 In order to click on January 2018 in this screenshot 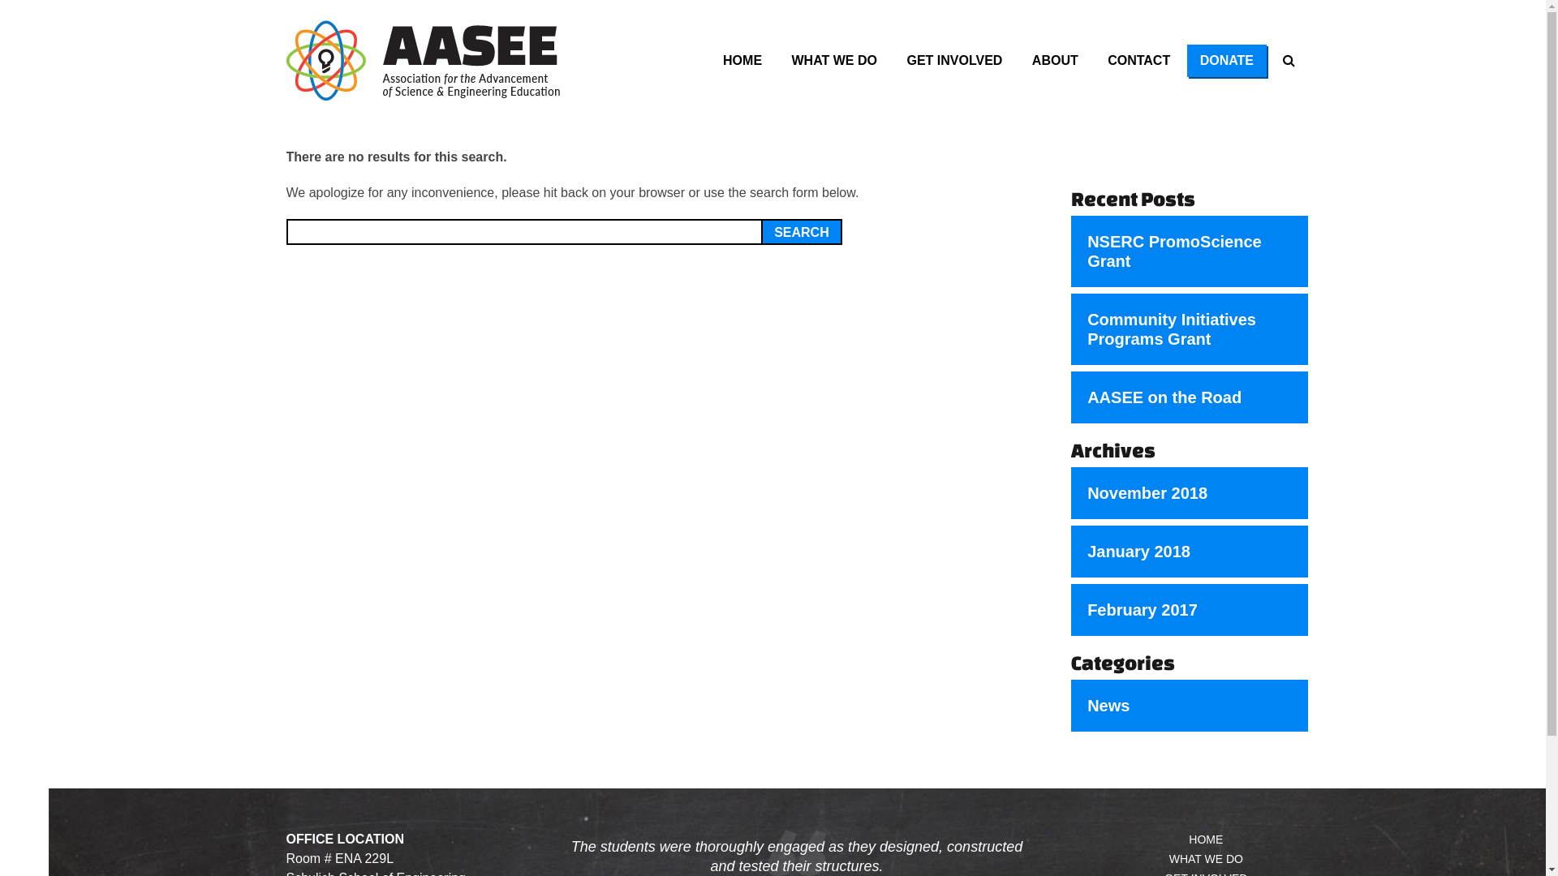, I will do `click(1190, 552)`.